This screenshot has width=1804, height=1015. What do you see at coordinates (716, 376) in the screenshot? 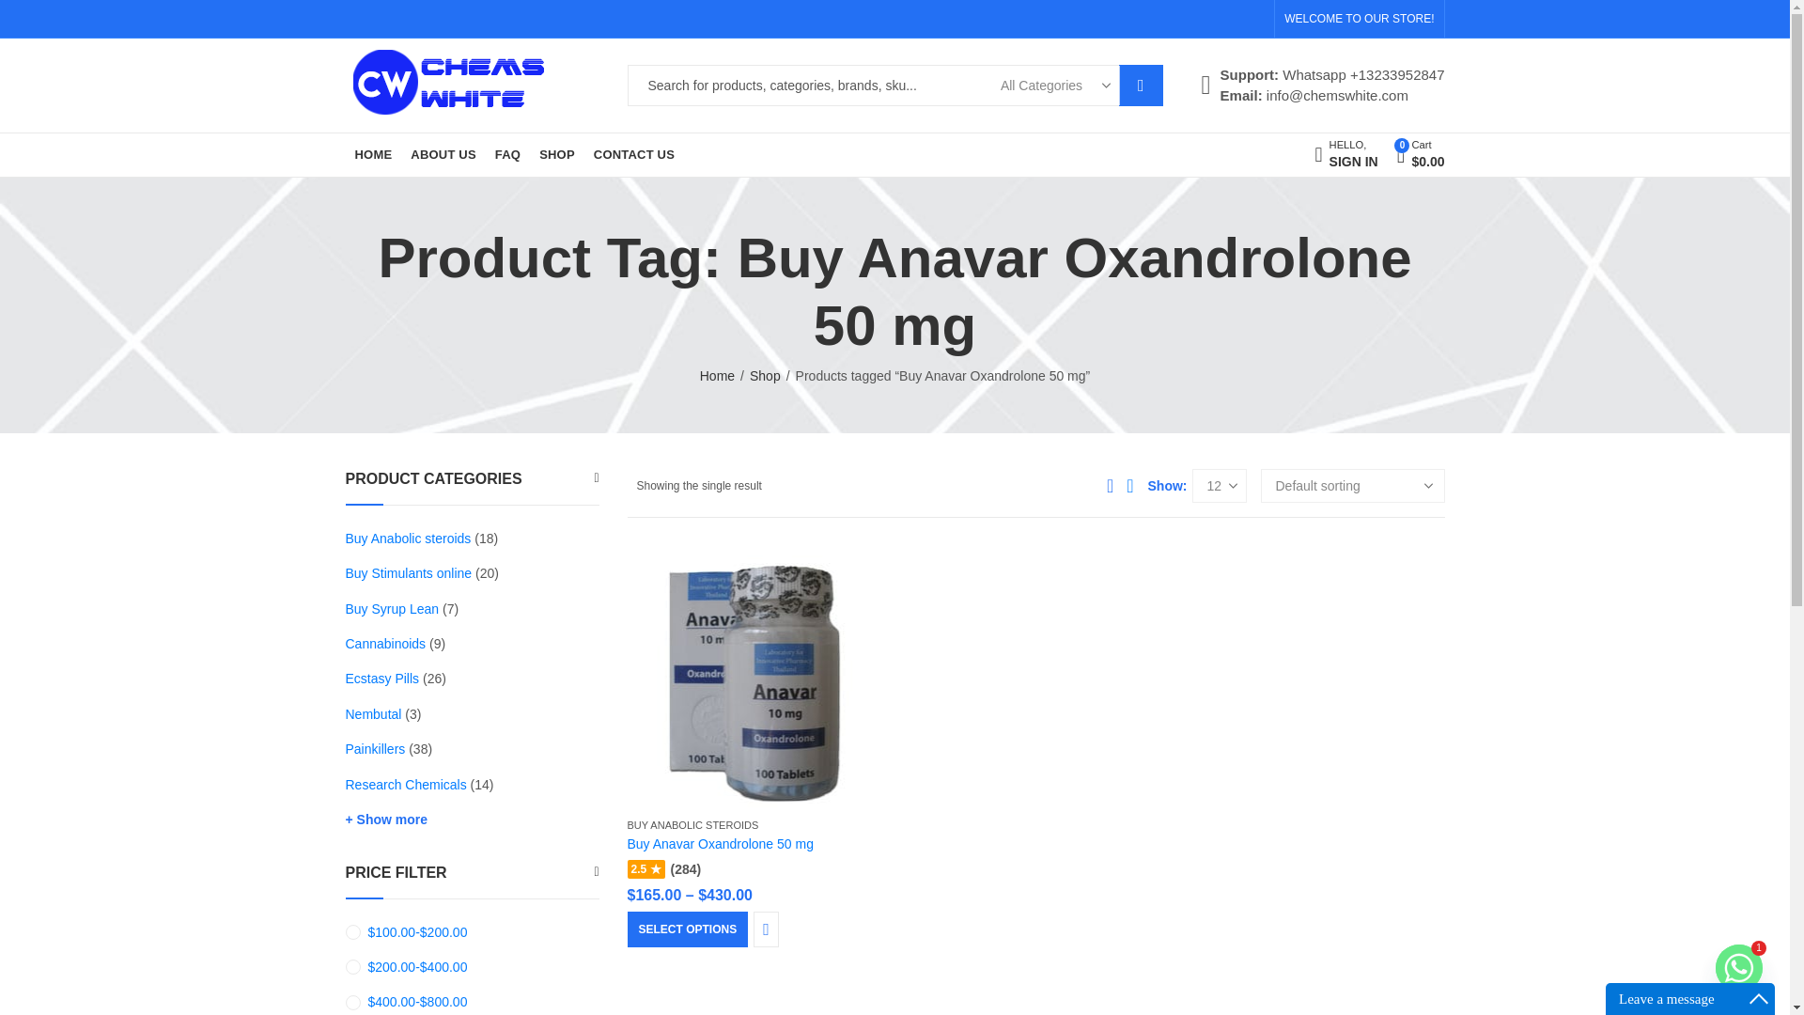
I see `Home` at bounding box center [716, 376].